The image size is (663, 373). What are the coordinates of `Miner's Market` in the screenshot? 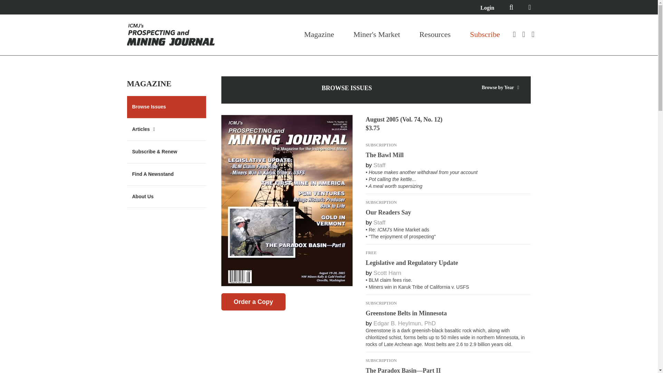 It's located at (376, 35).